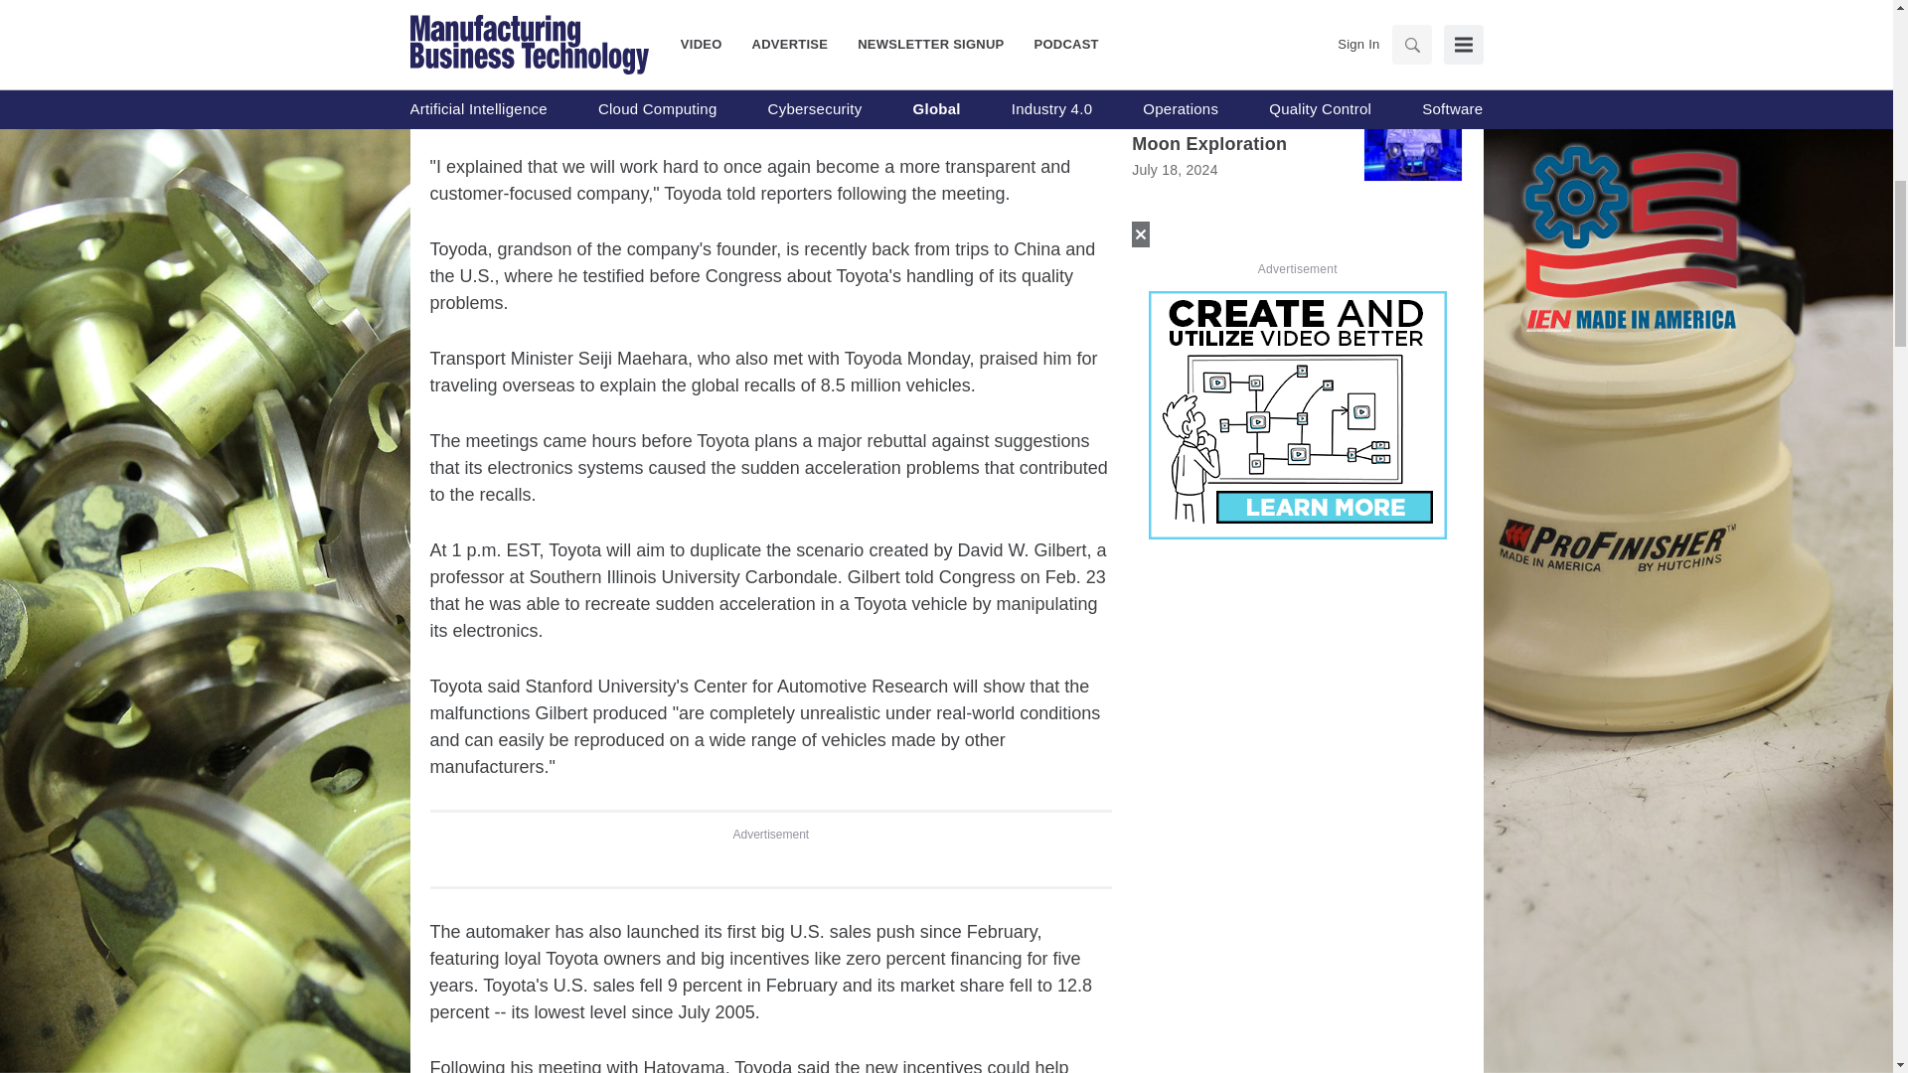 This screenshot has height=1073, width=1908. I want to click on CLICK HERE FOR MORE INFORMATION, so click(1297, 392).